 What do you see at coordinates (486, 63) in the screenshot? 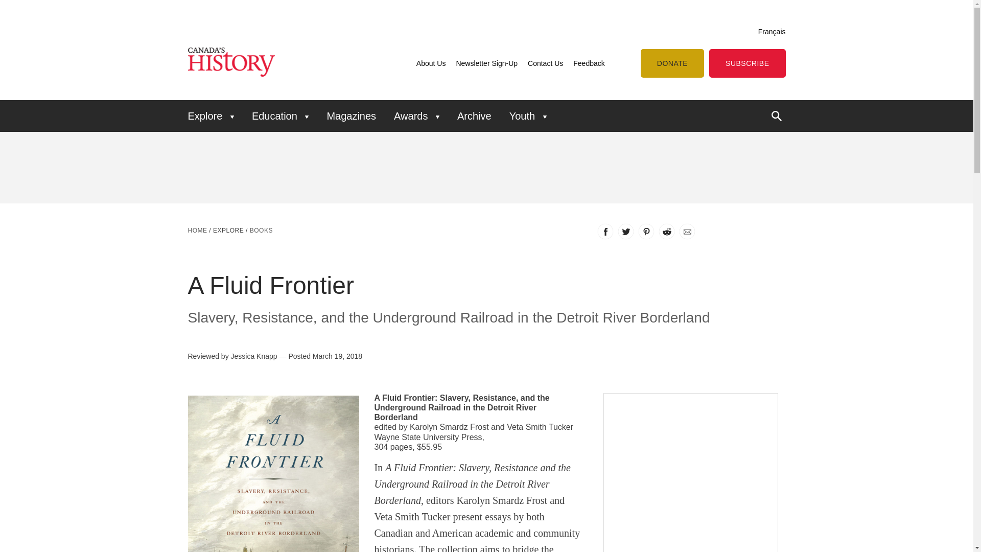
I see `Newsletter Sign-Up` at bounding box center [486, 63].